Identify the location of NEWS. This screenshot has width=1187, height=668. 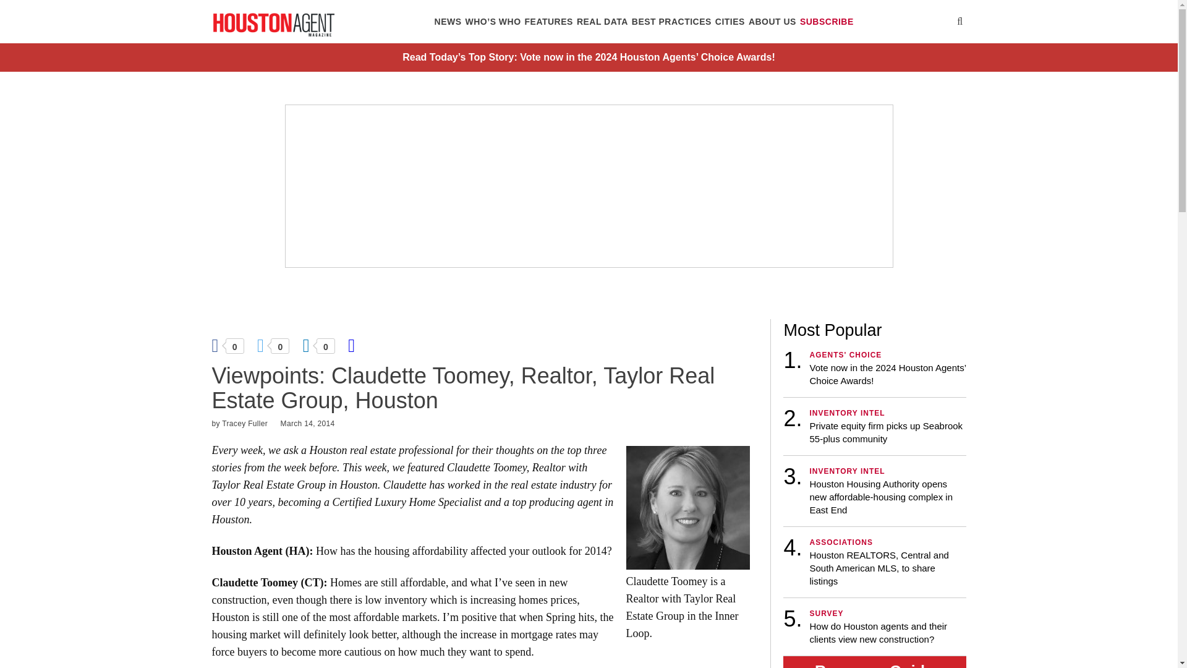
(448, 22).